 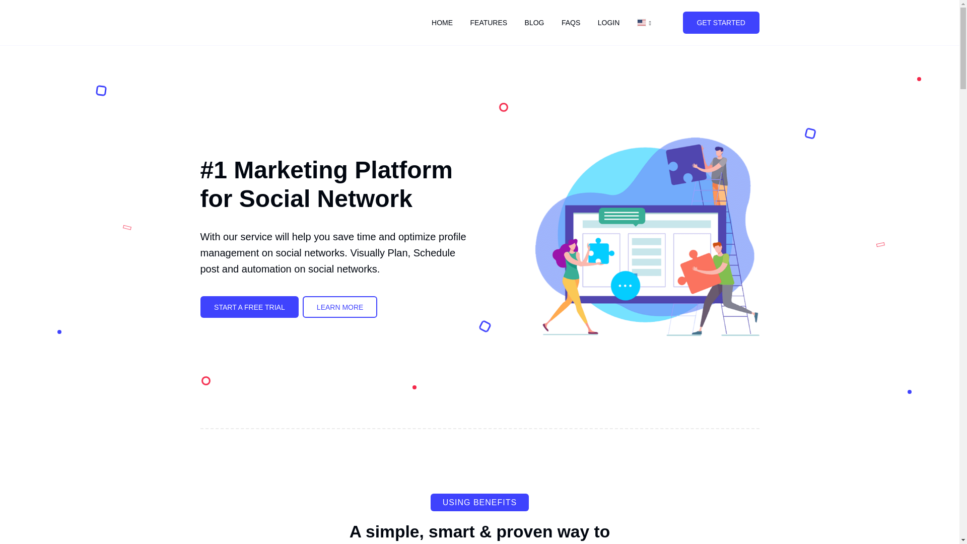 What do you see at coordinates (488, 23) in the screenshot?
I see `FEATURES` at bounding box center [488, 23].